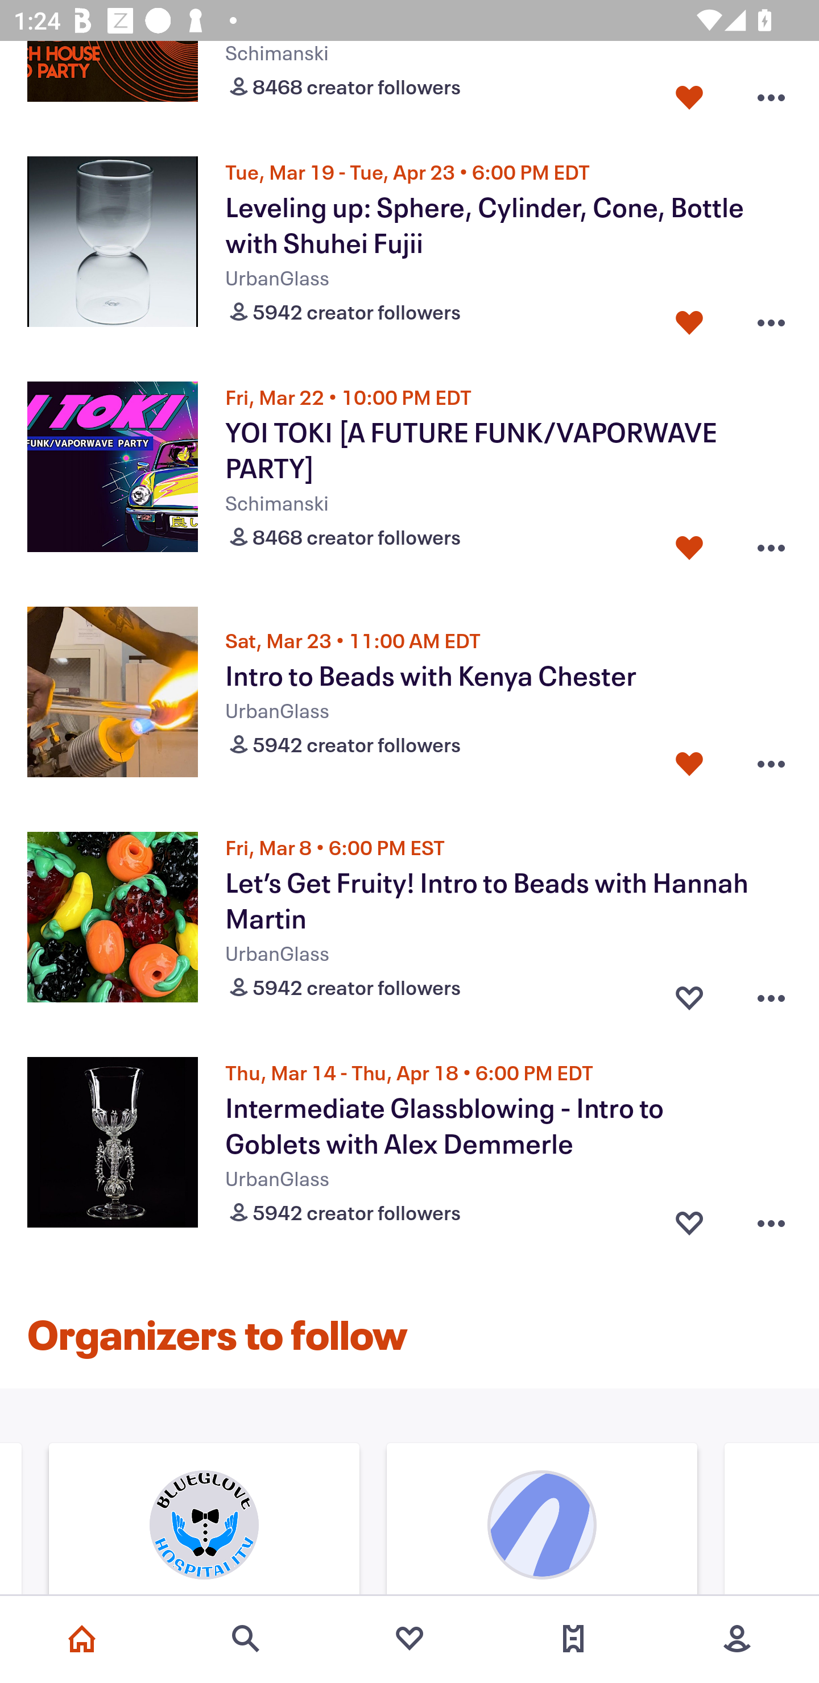  Describe the element at coordinates (771, 318) in the screenshot. I see `Overflow menu button` at that location.